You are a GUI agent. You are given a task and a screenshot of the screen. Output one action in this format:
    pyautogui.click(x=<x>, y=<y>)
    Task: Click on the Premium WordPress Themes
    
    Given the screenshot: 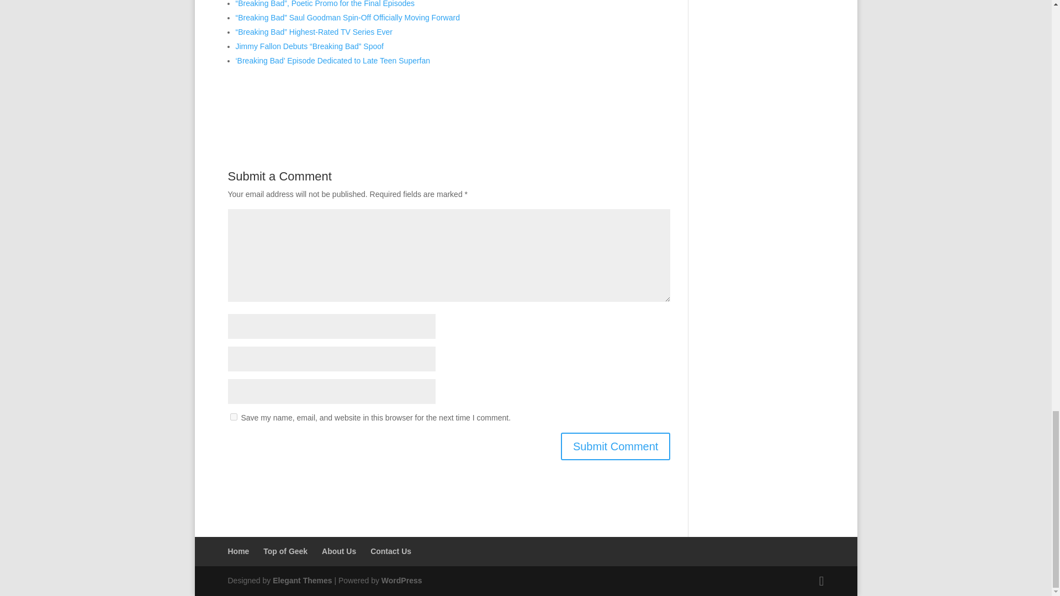 What is the action you would take?
    pyautogui.click(x=301, y=581)
    